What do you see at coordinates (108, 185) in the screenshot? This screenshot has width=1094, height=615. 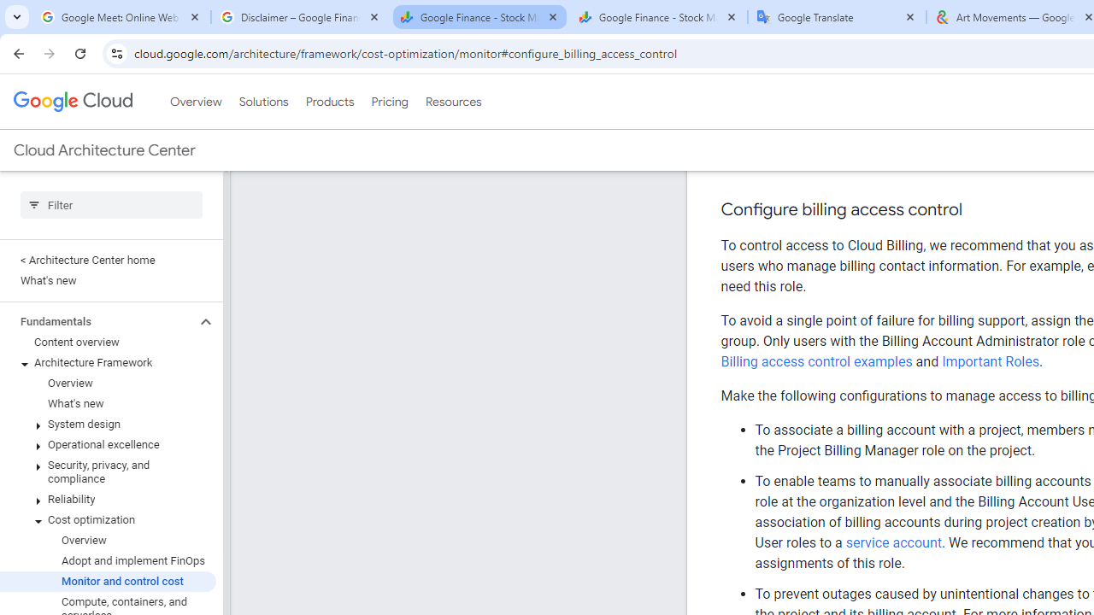 I see `< Architecture Center home` at bounding box center [108, 185].